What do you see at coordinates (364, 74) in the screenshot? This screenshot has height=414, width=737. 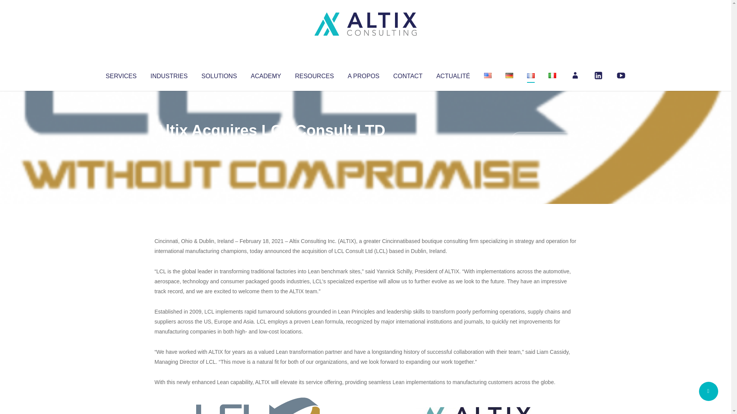 I see `A PROPOS` at bounding box center [364, 74].